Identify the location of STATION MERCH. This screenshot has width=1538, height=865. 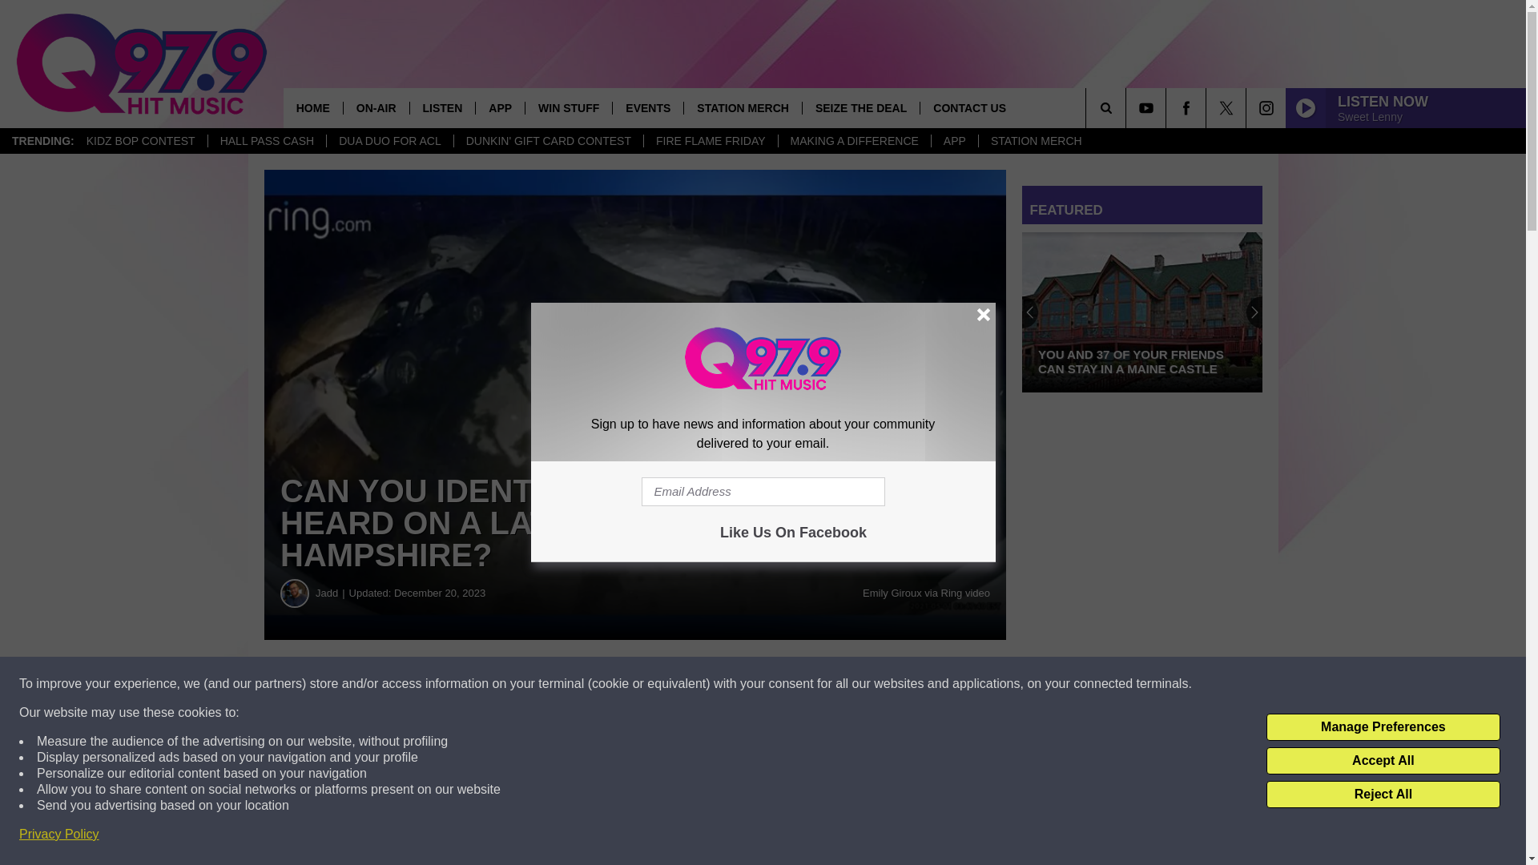
(1036, 141).